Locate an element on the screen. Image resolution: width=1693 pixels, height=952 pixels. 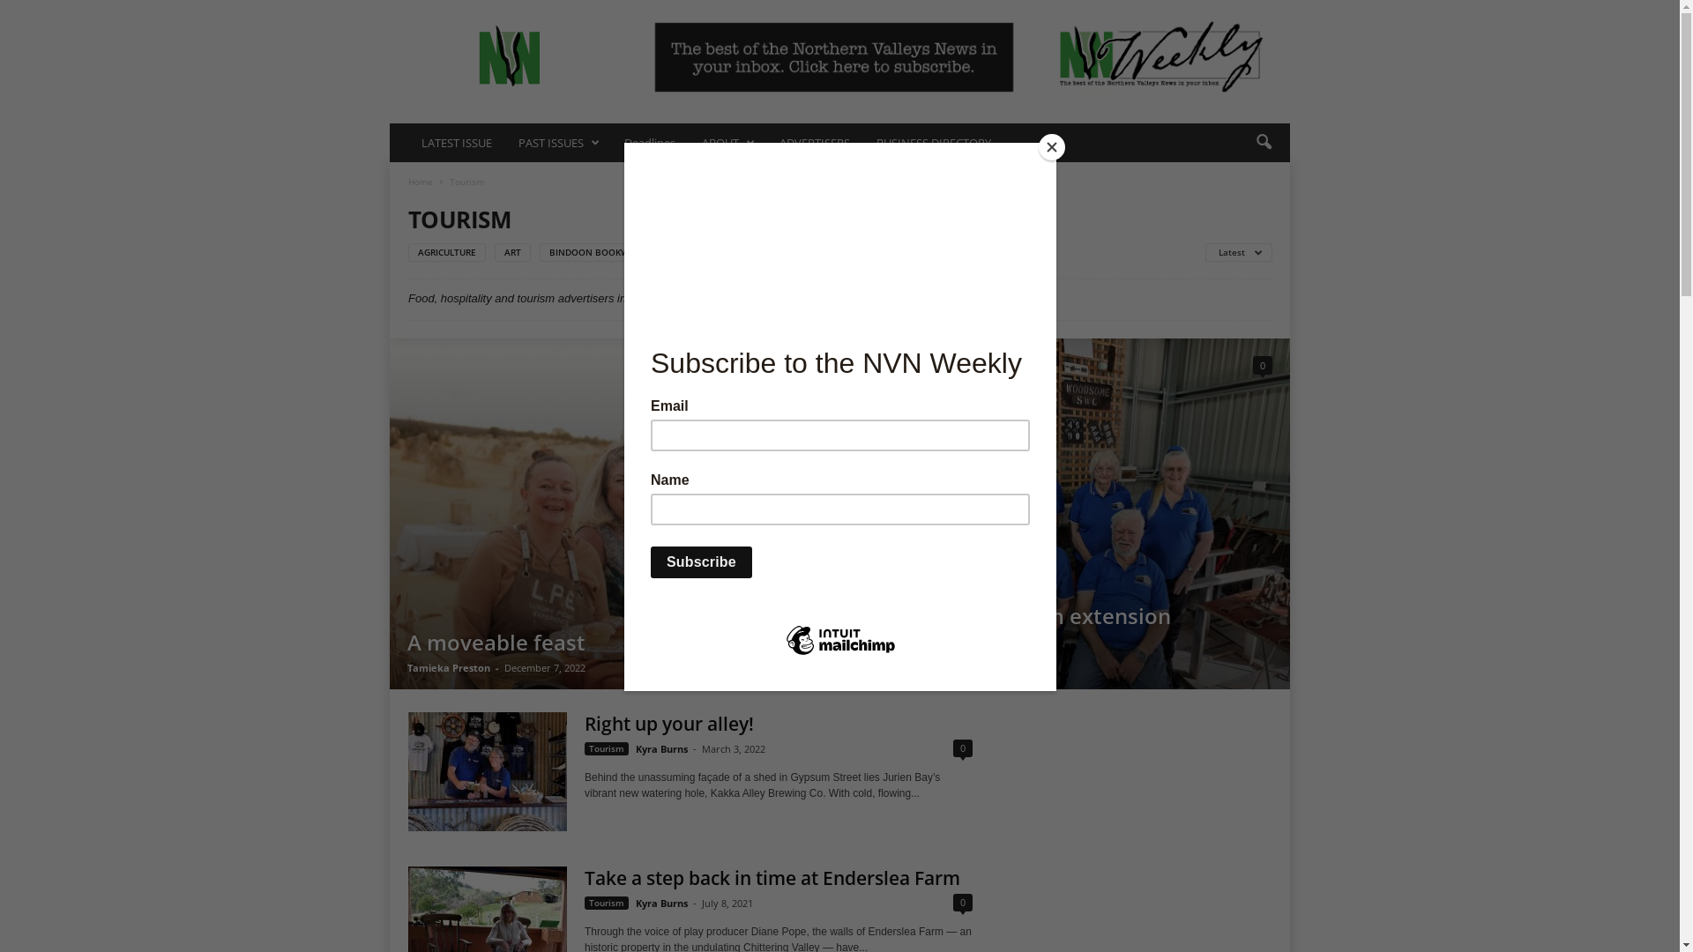
CHRISTMAS is located at coordinates (774, 252).